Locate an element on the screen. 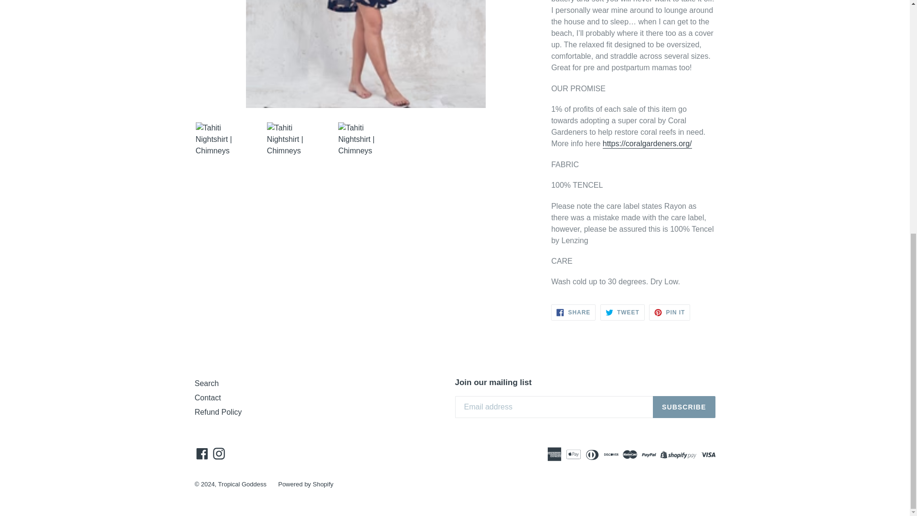 This screenshot has width=917, height=516. Tweet on Twitter is located at coordinates (622, 312).